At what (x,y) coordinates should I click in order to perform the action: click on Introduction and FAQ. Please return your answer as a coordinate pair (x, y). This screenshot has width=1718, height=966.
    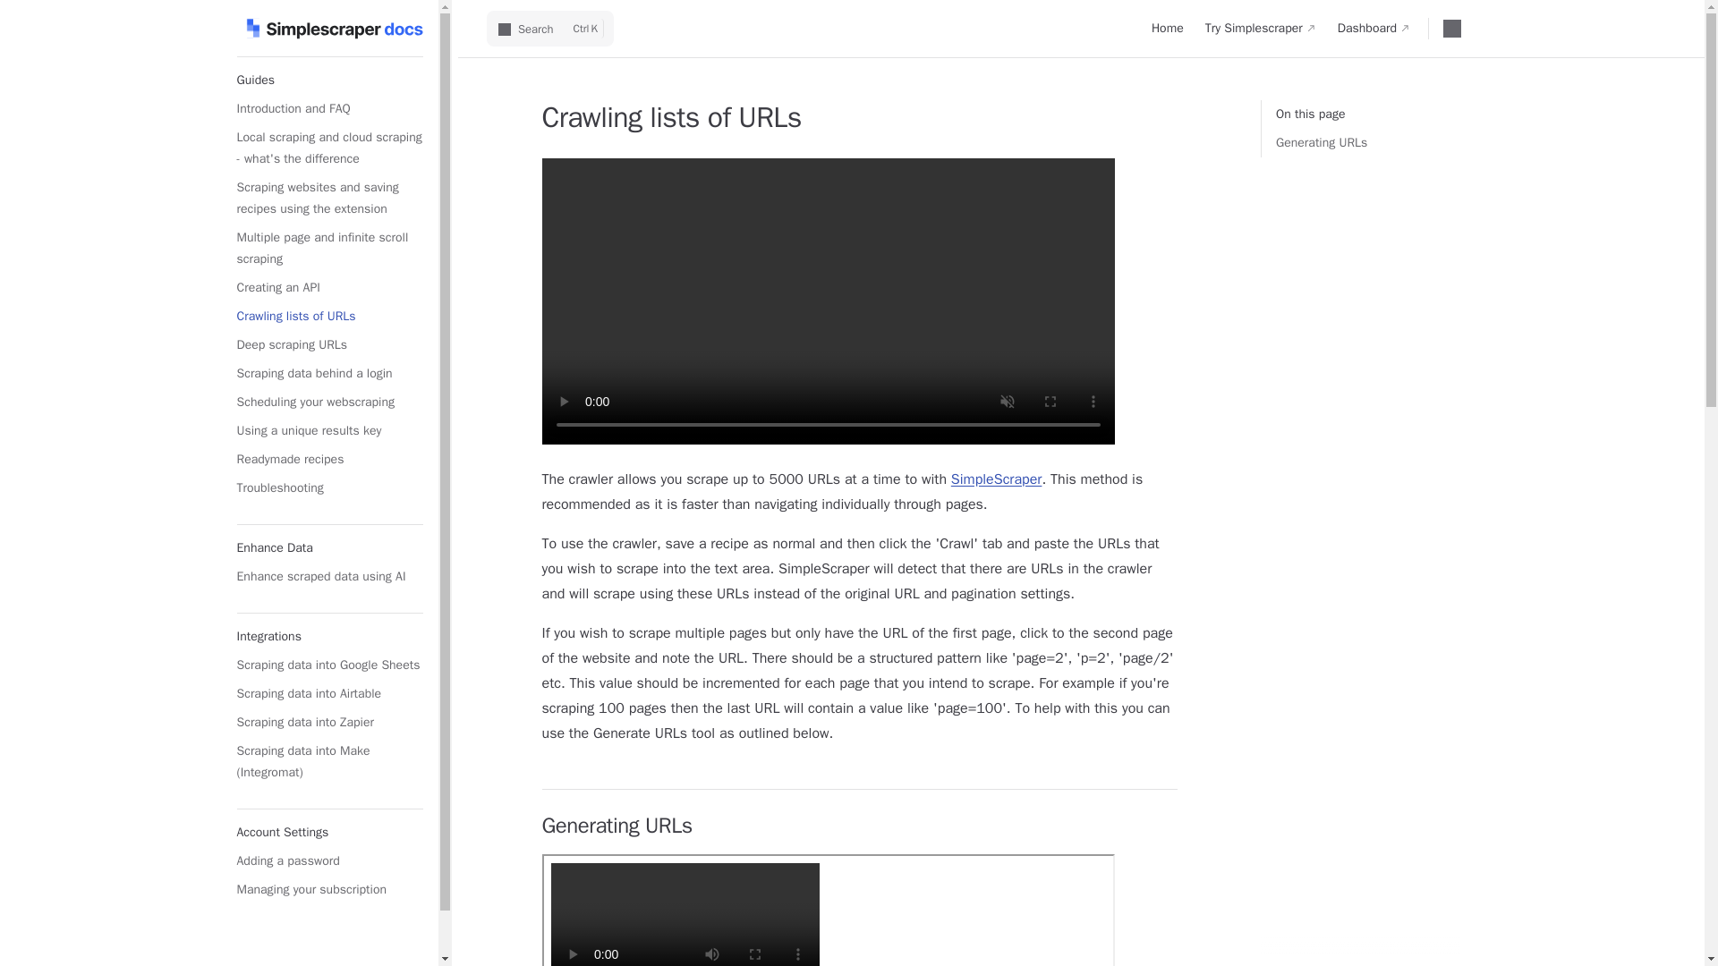
    Looking at the image, I should click on (329, 109).